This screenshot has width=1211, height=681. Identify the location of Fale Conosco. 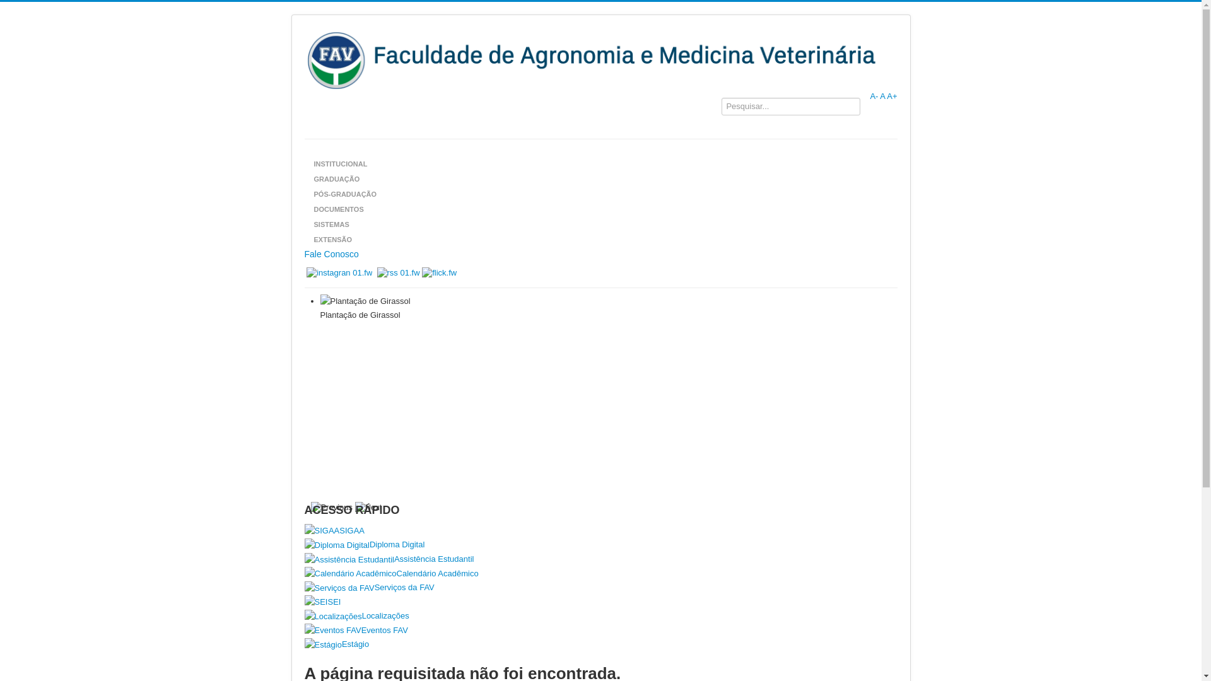
(600, 254).